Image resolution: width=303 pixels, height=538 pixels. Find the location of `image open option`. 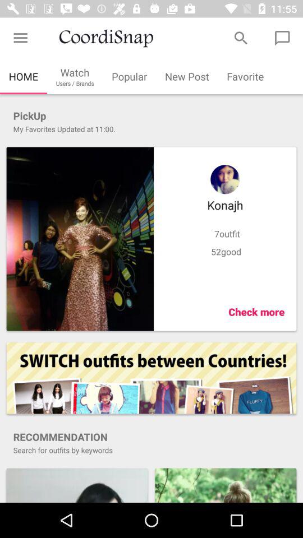

image open option is located at coordinates (77, 485).